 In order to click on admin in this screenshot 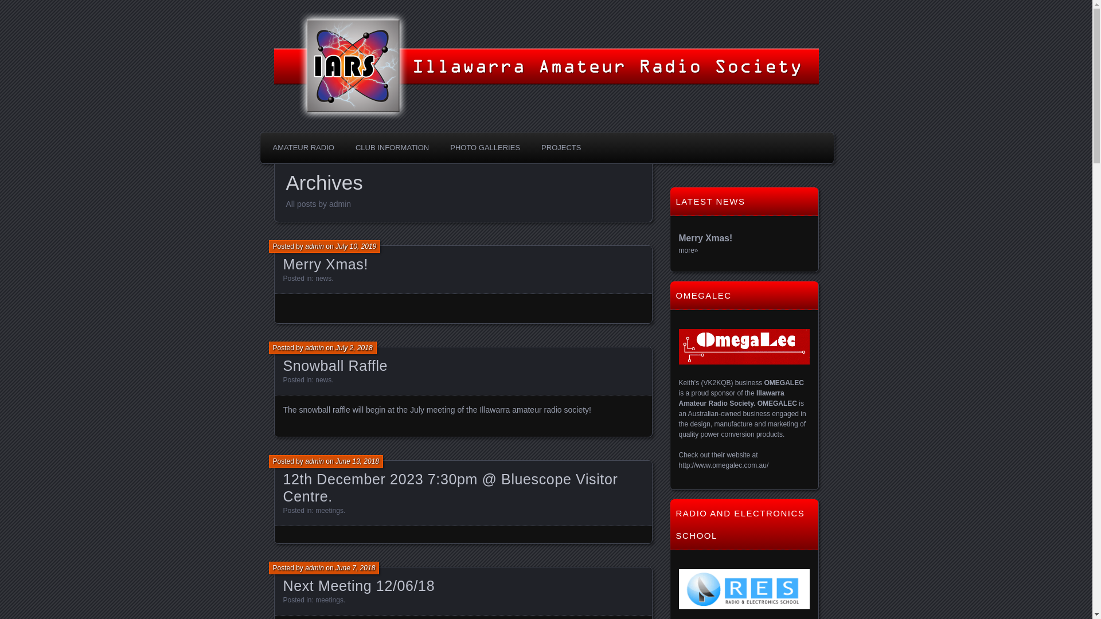, I will do `click(314, 348)`.